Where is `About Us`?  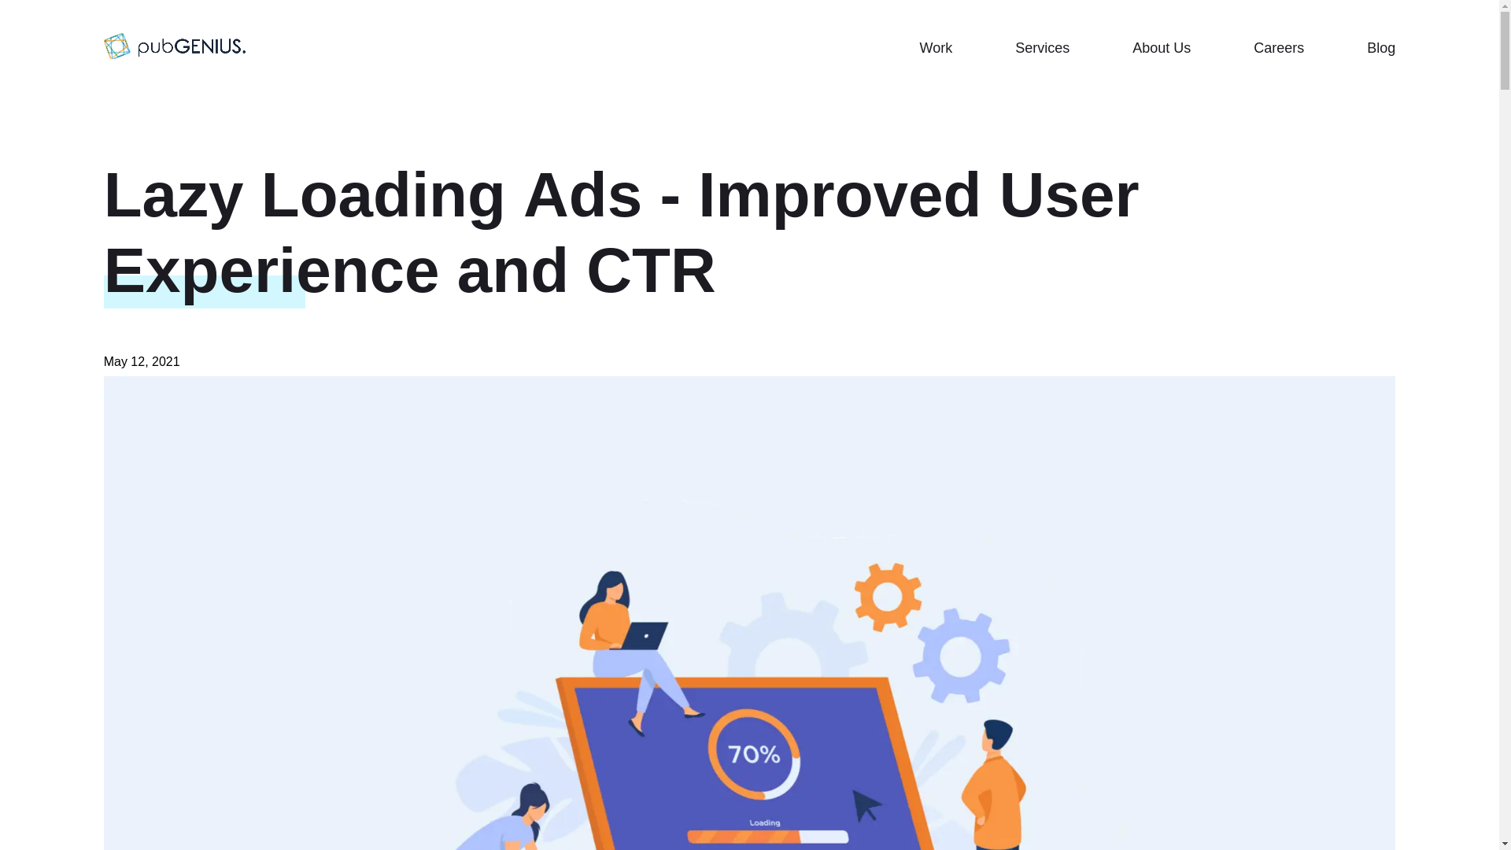
About Us is located at coordinates (1161, 47).